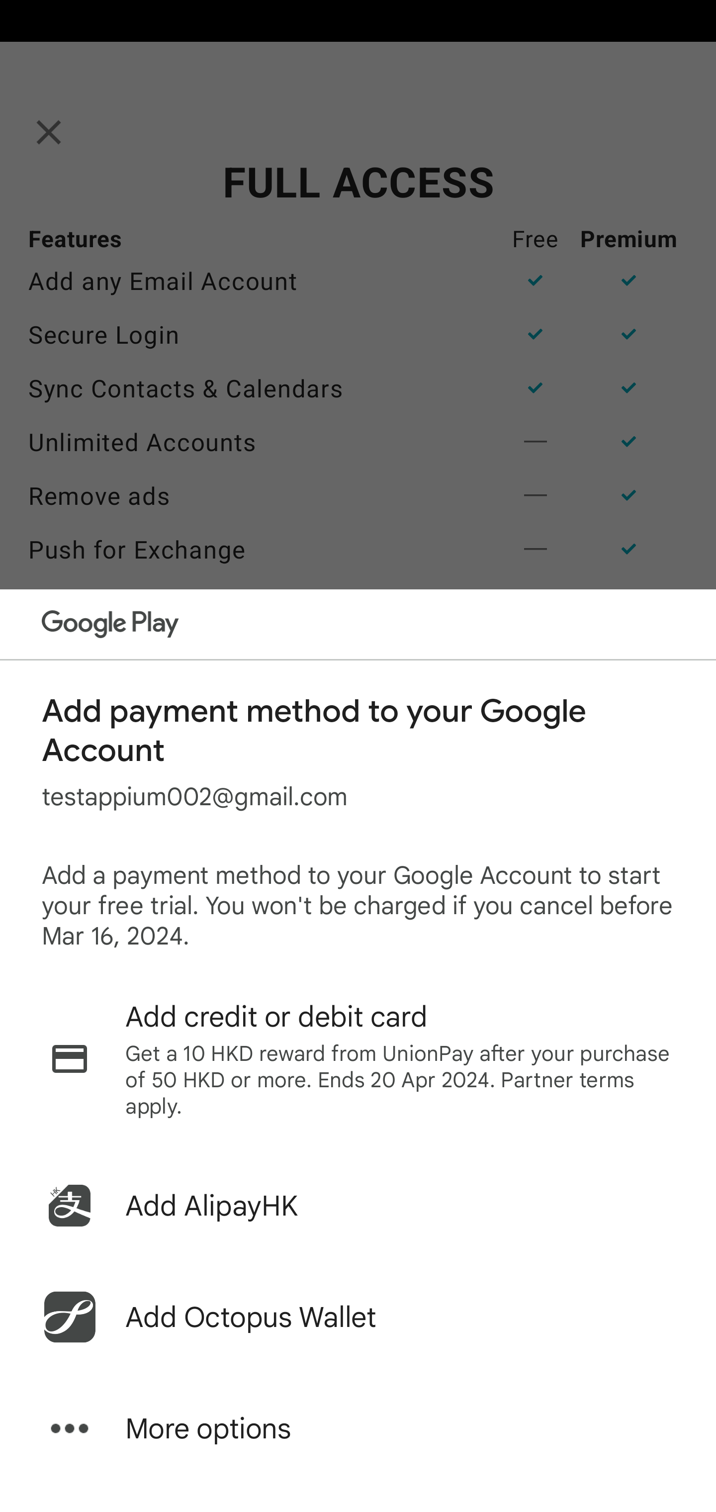 The height and width of the screenshot is (1512, 716). I want to click on Add AlipayHK, so click(358, 1206).